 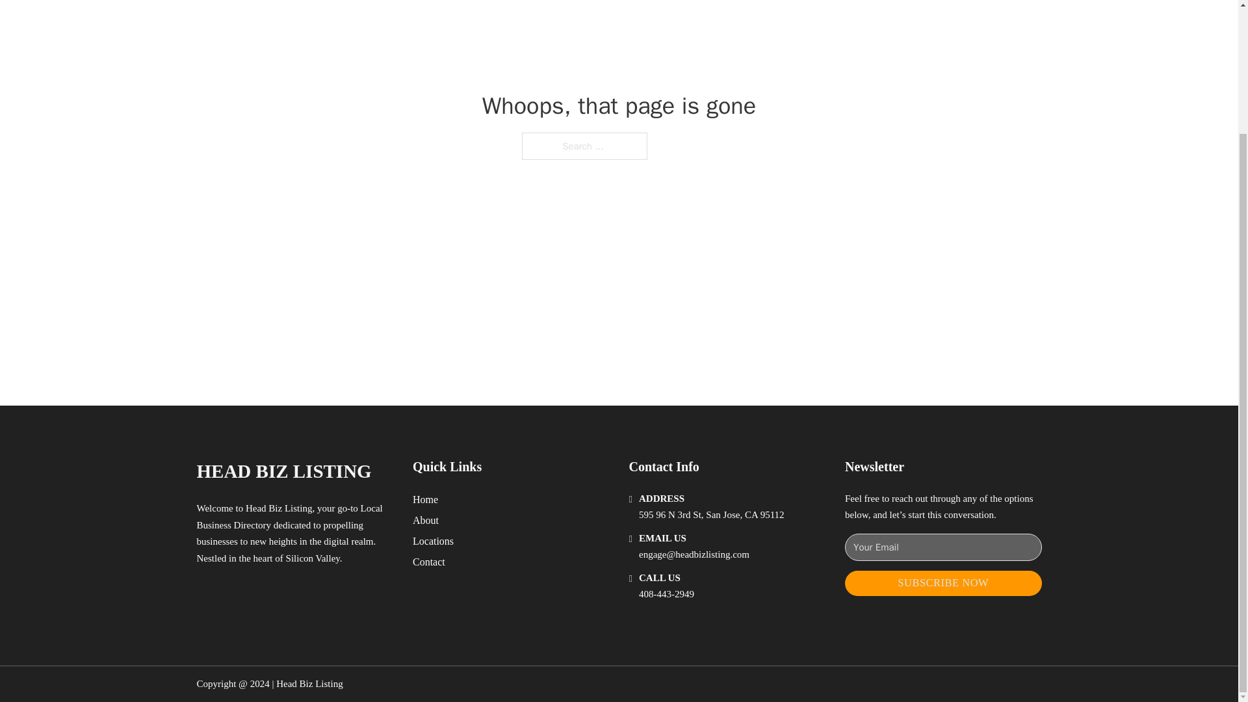 What do you see at coordinates (429, 562) in the screenshot?
I see `Contact` at bounding box center [429, 562].